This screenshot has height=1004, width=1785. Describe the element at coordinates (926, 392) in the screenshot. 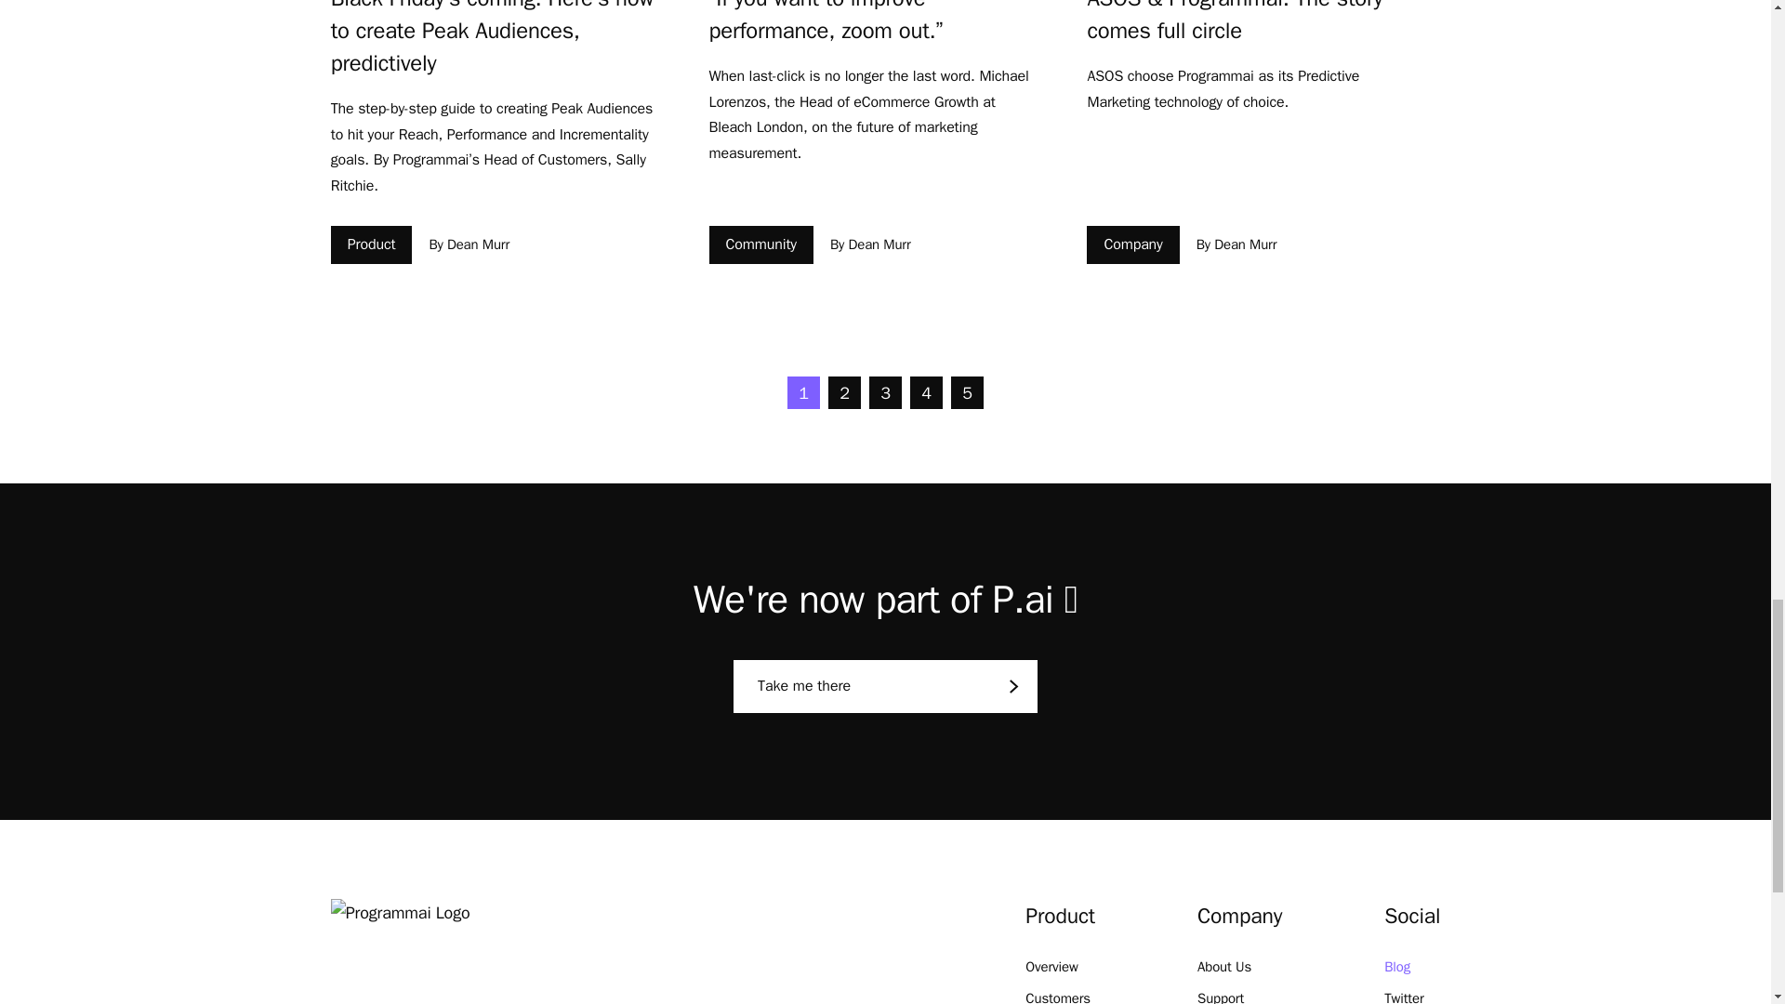

I see `4` at that location.